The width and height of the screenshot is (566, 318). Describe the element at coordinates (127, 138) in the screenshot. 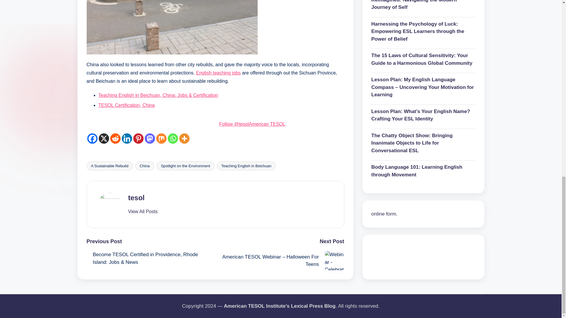

I see `Linkedin` at that location.